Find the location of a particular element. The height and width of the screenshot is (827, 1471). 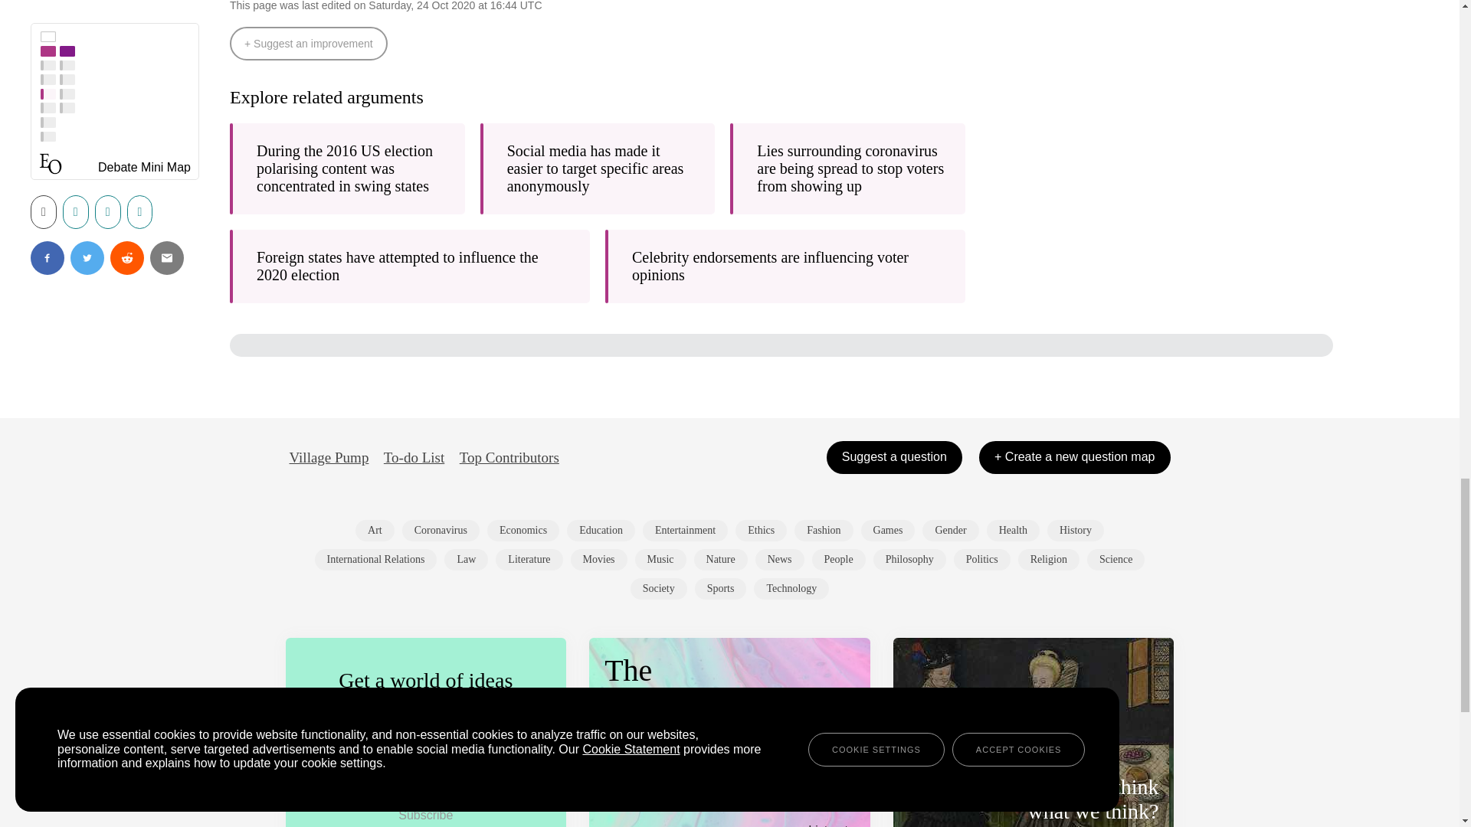

Category item is located at coordinates (440, 531).